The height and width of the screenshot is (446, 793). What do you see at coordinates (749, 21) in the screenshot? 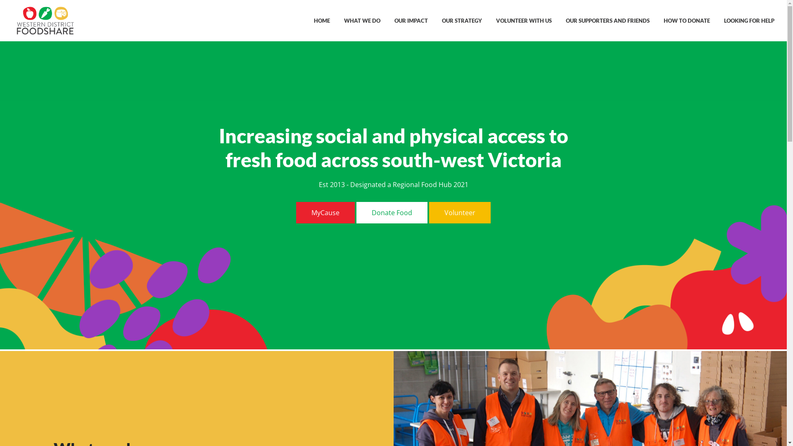
I see `LOOKING FOR HELP` at bounding box center [749, 21].